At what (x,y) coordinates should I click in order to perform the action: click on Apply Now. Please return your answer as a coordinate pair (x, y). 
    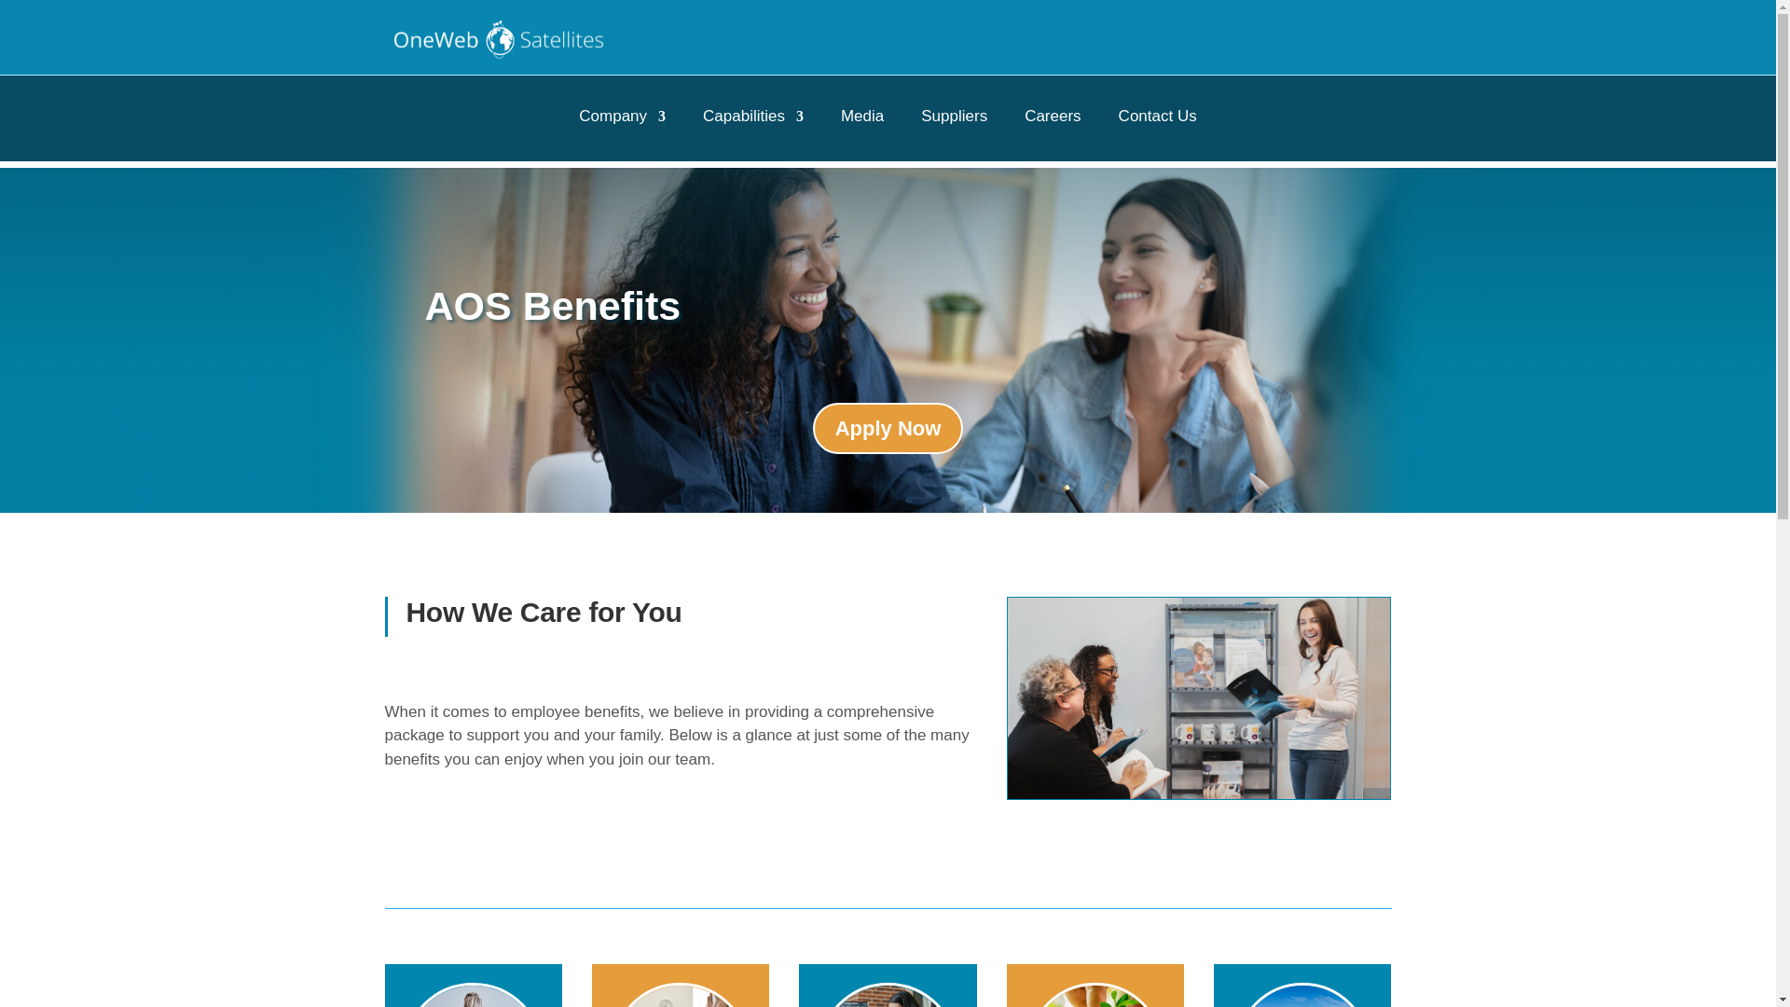
    Looking at the image, I should click on (888, 429).